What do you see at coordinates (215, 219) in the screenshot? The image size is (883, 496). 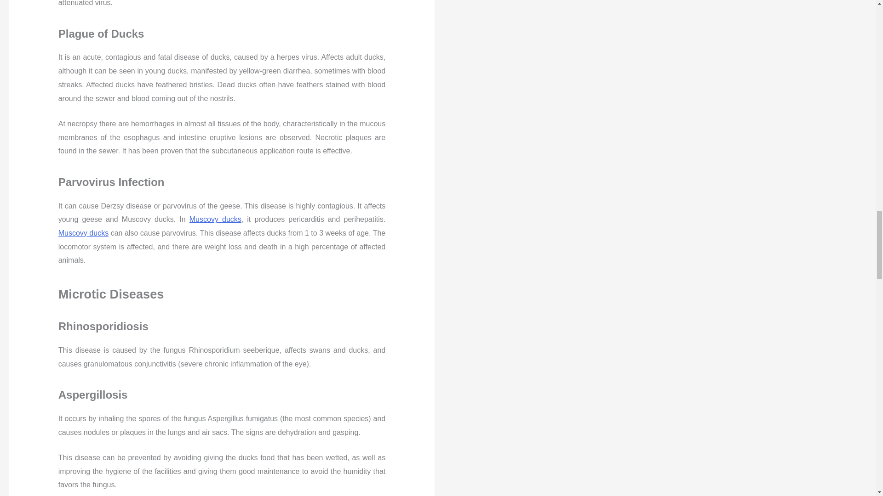 I see `Muscovy ducks` at bounding box center [215, 219].